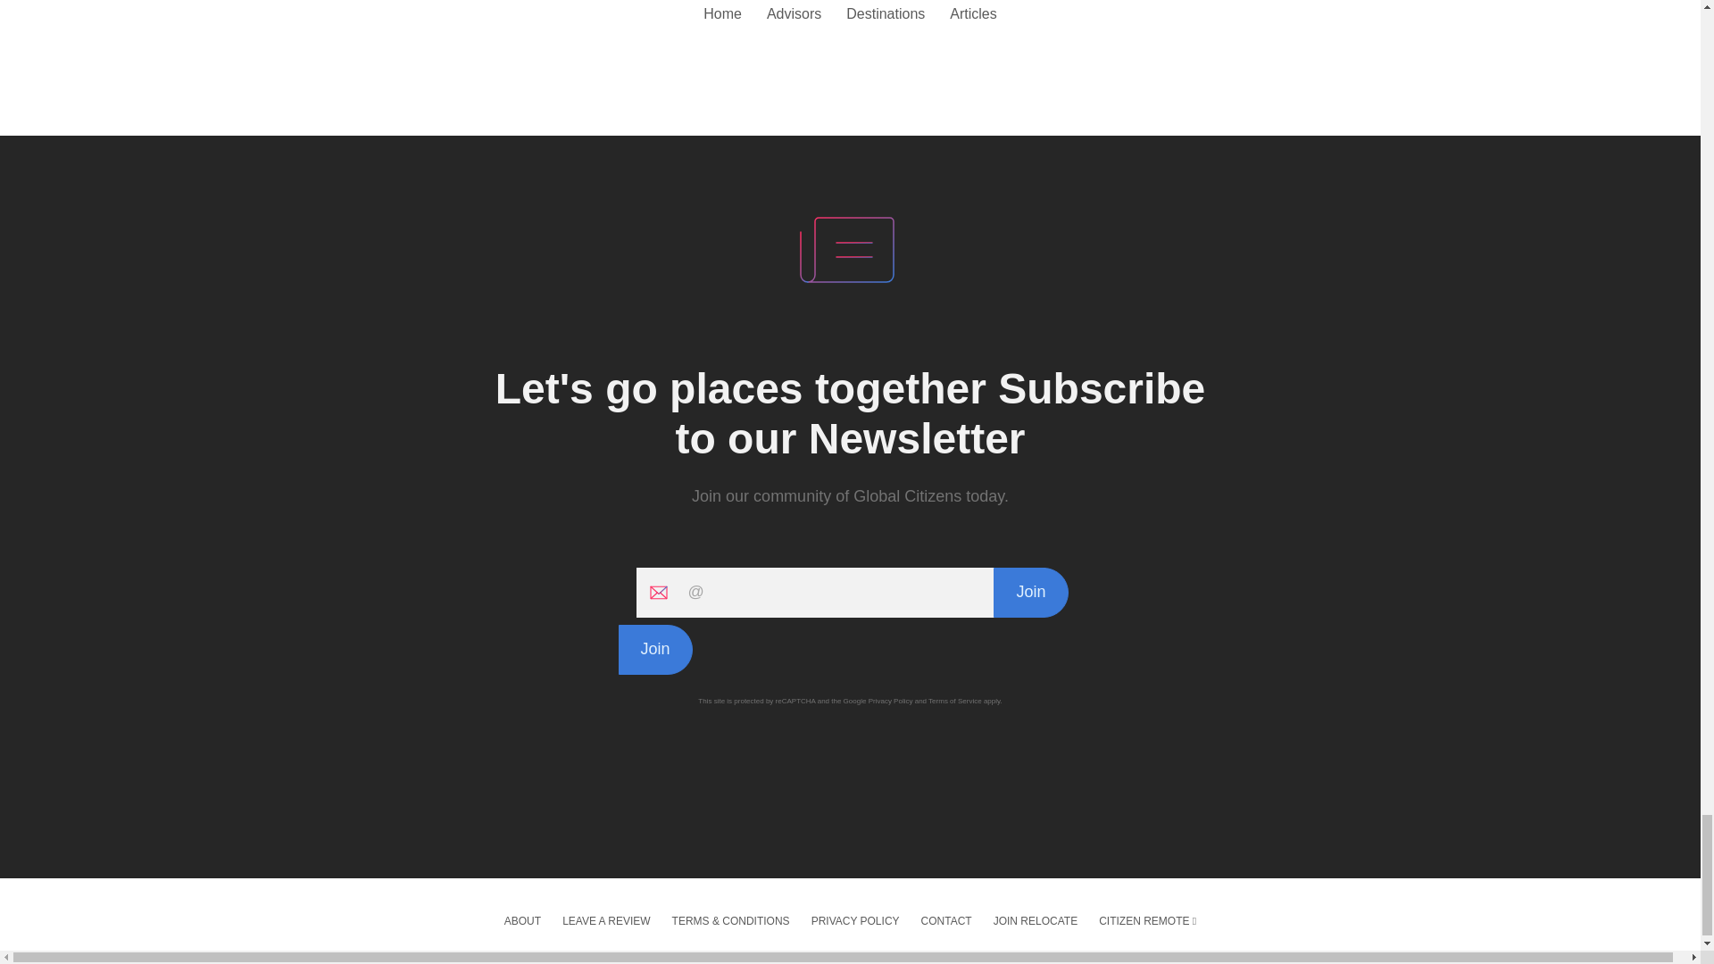 The width and height of the screenshot is (1714, 964). What do you see at coordinates (605, 921) in the screenshot?
I see `LEAVE A REVIEW` at bounding box center [605, 921].